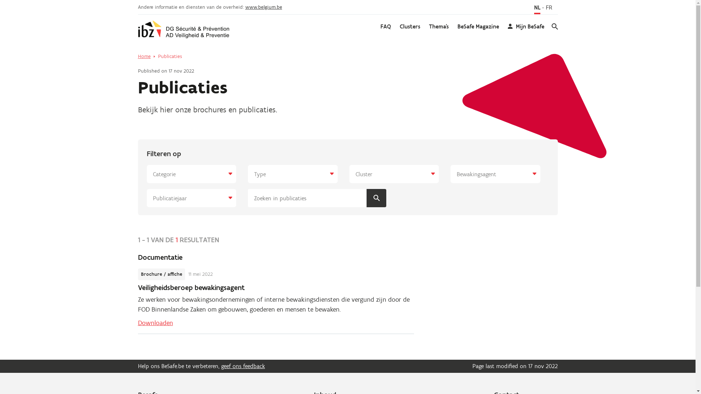 This screenshot has height=394, width=701. Describe the element at coordinates (0, 0) in the screenshot. I see `Overslaan en naar de inhoud gaan` at that location.